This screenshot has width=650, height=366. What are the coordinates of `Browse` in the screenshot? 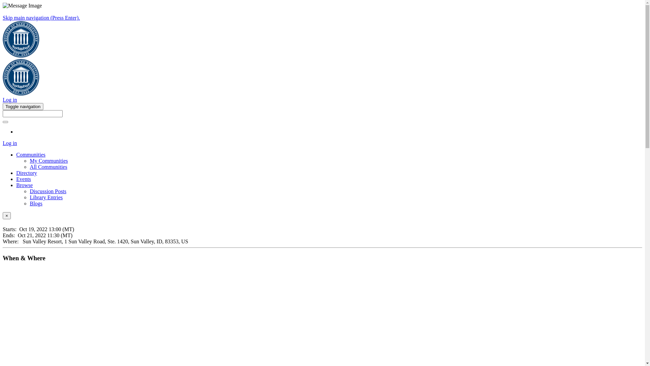 It's located at (24, 185).